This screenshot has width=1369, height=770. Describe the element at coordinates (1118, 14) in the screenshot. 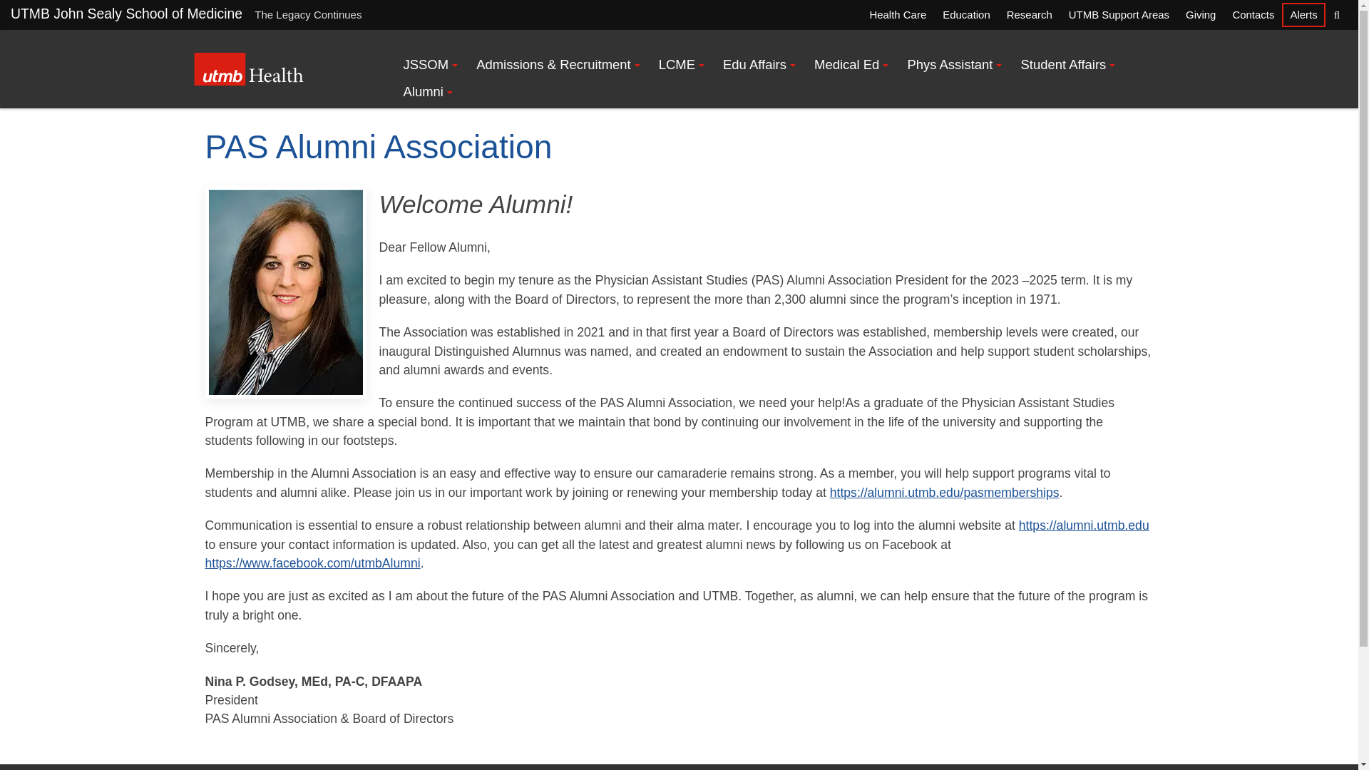

I see `UTMB Support Areas` at that location.